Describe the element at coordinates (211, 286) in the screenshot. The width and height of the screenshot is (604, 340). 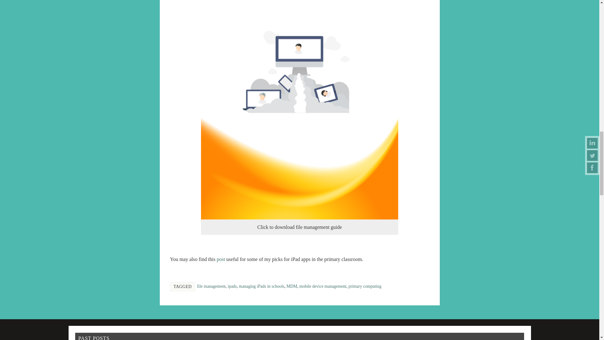
I see `file management` at that location.